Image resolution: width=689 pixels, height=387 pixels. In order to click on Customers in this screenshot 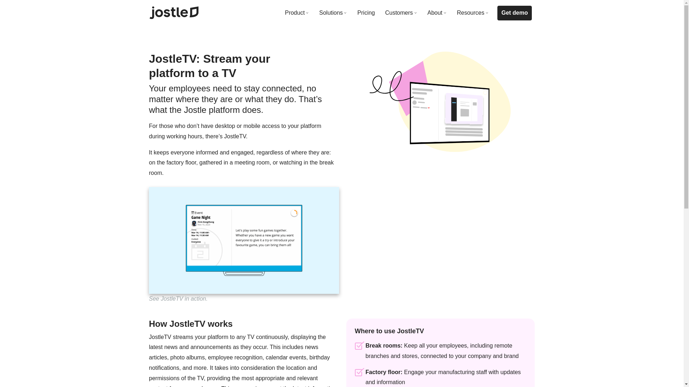, I will do `click(401, 13)`.